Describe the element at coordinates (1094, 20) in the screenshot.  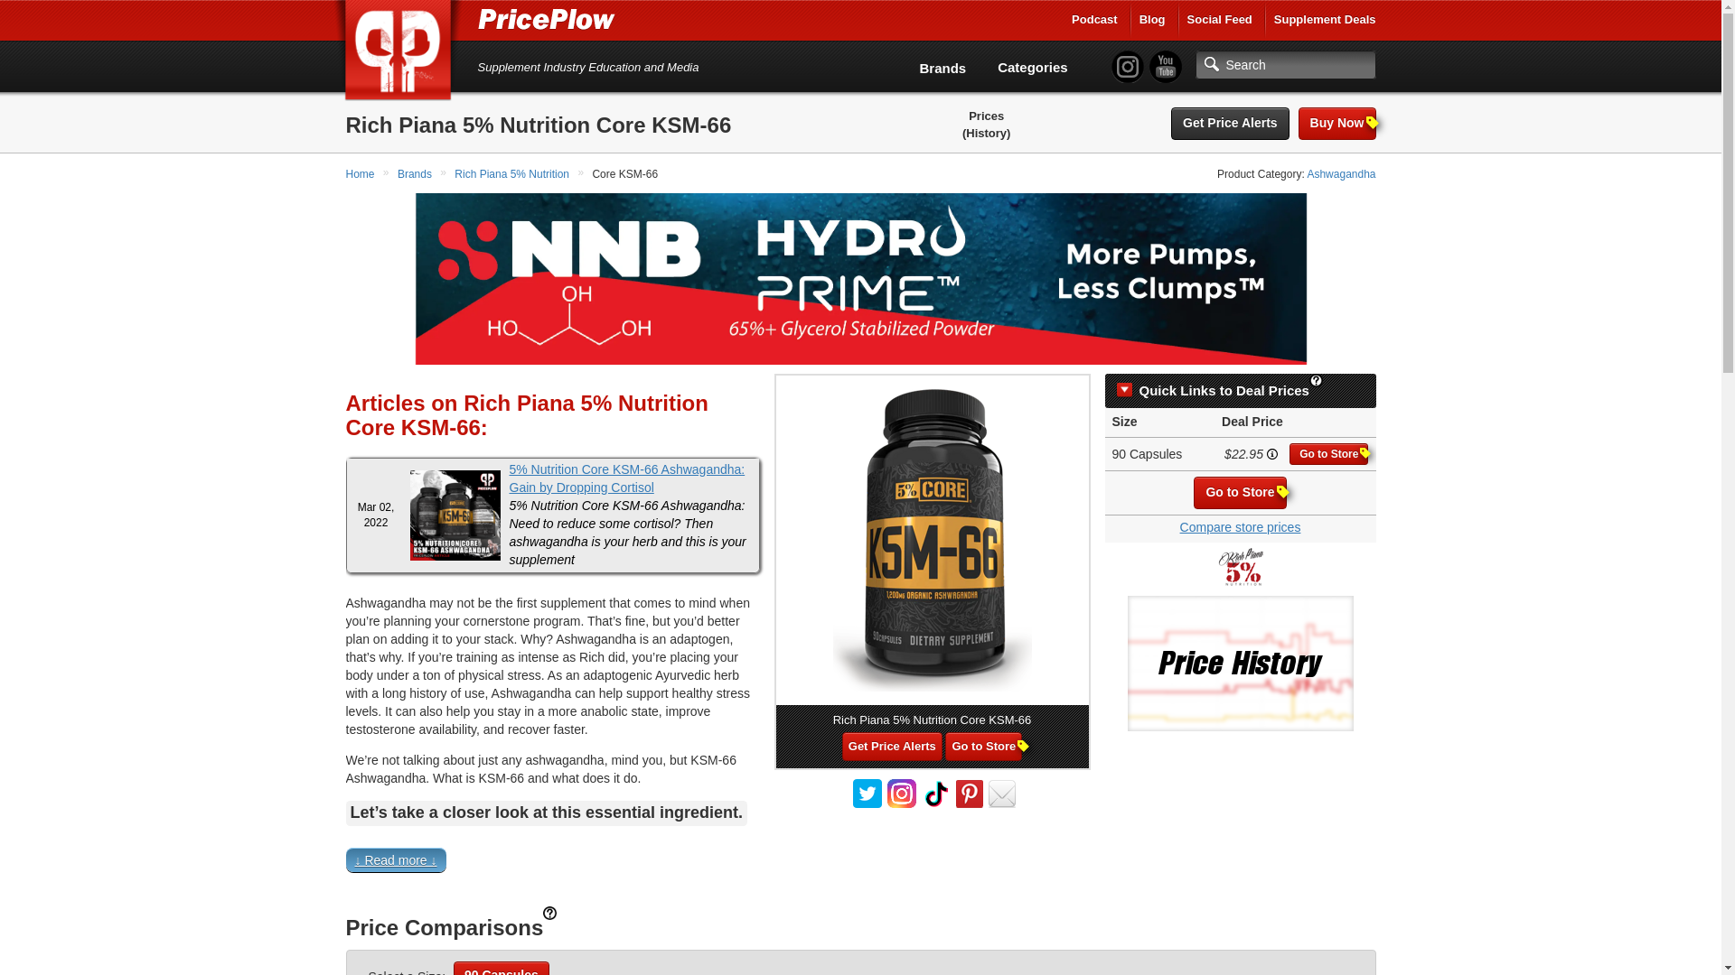
I see `Podcast` at that location.